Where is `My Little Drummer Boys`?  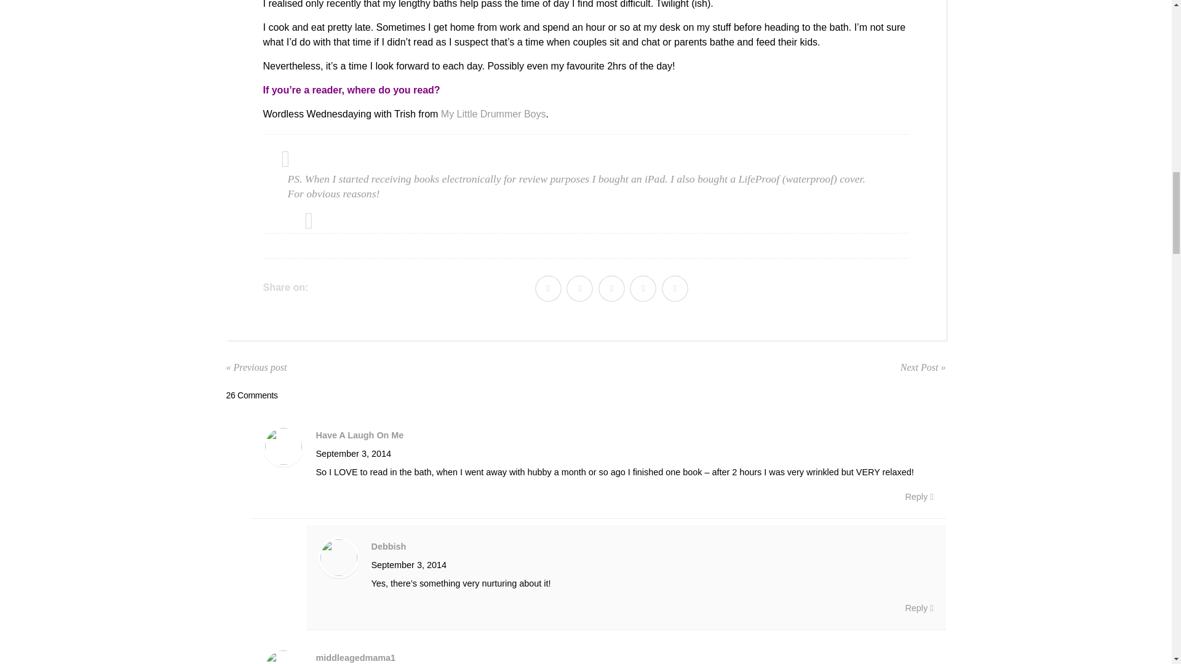 My Little Drummer Boys is located at coordinates (493, 114).